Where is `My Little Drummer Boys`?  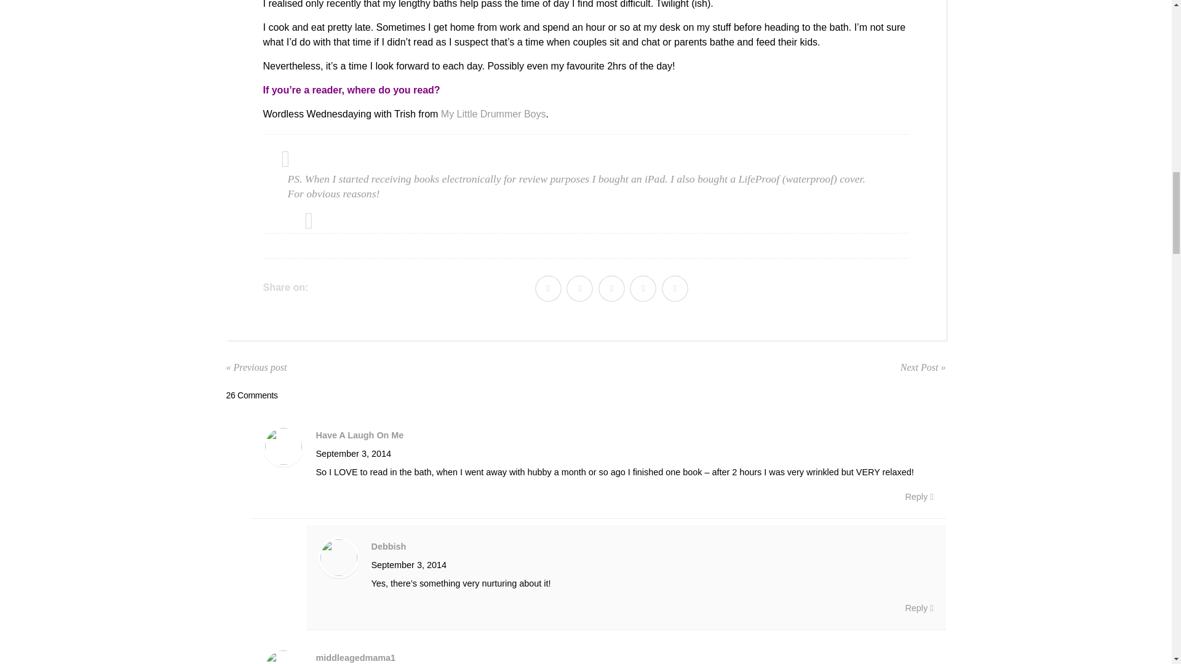 My Little Drummer Boys is located at coordinates (493, 114).